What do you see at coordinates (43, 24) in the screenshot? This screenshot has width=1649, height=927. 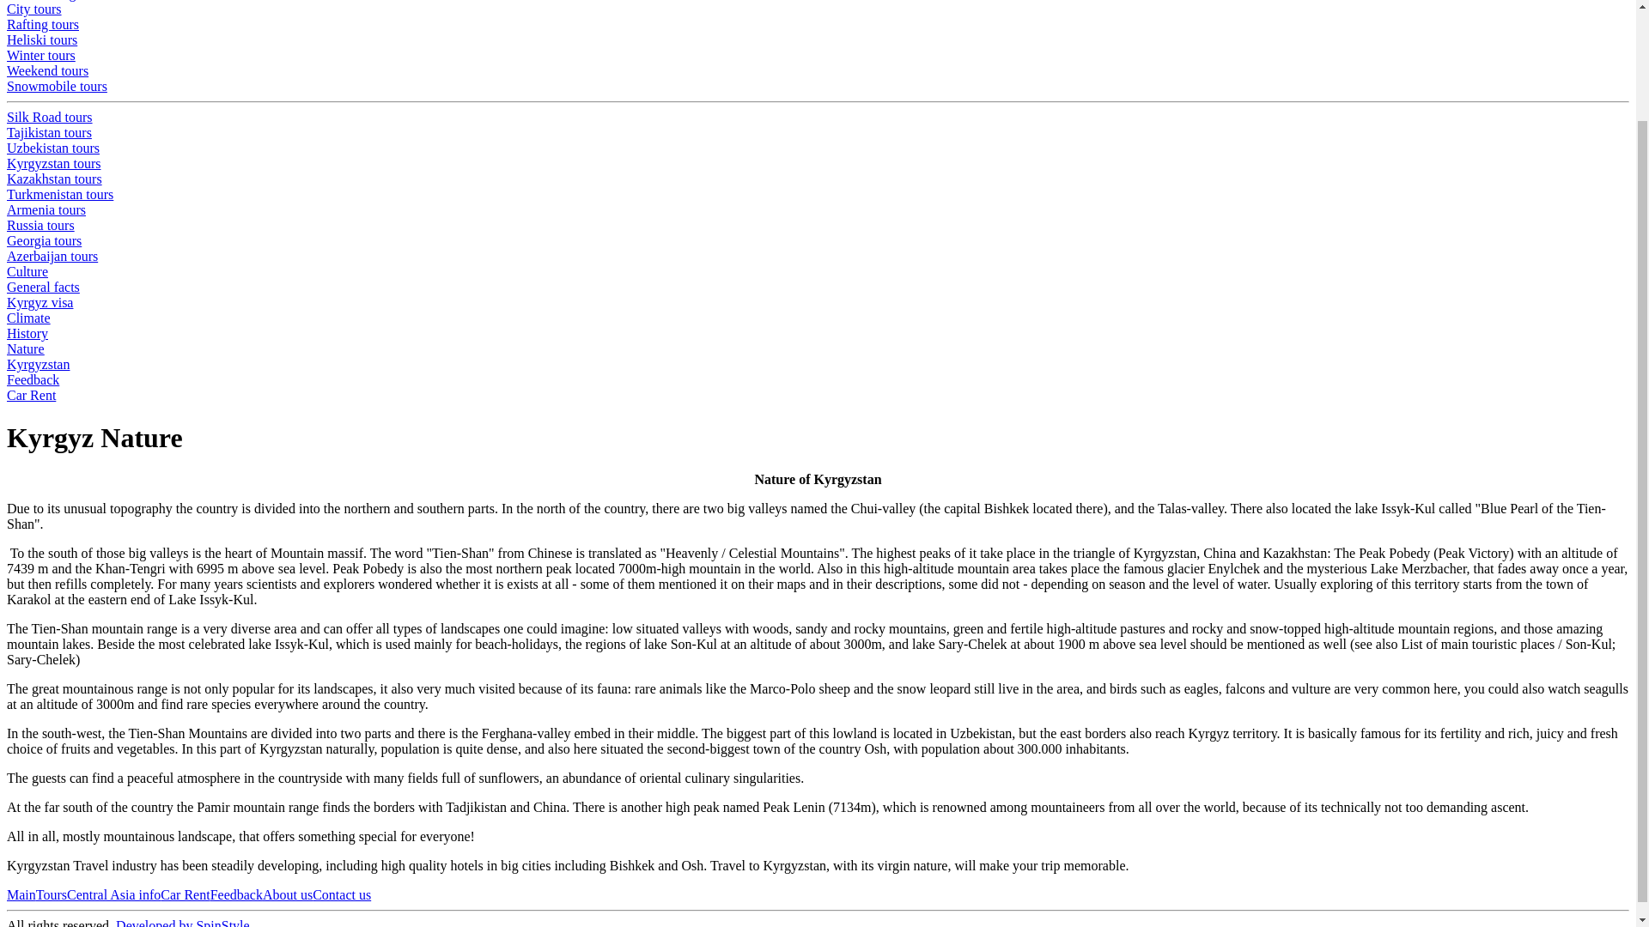 I see `Rafting tours` at bounding box center [43, 24].